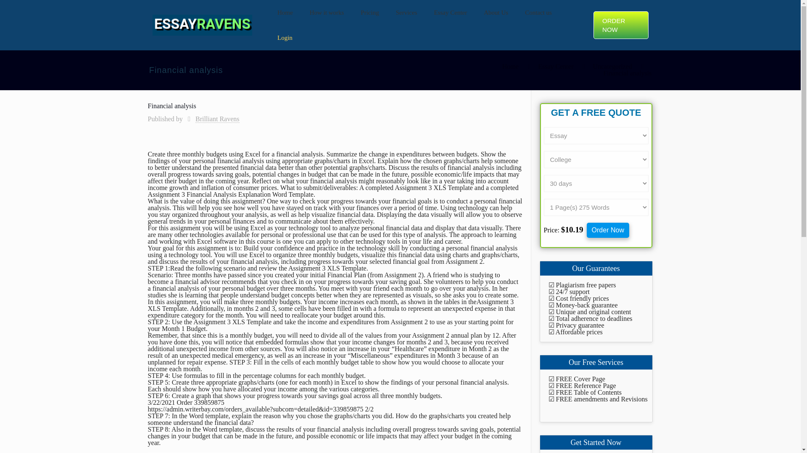 This screenshot has width=807, height=453. I want to click on ORDER NOW, so click(620, 25).